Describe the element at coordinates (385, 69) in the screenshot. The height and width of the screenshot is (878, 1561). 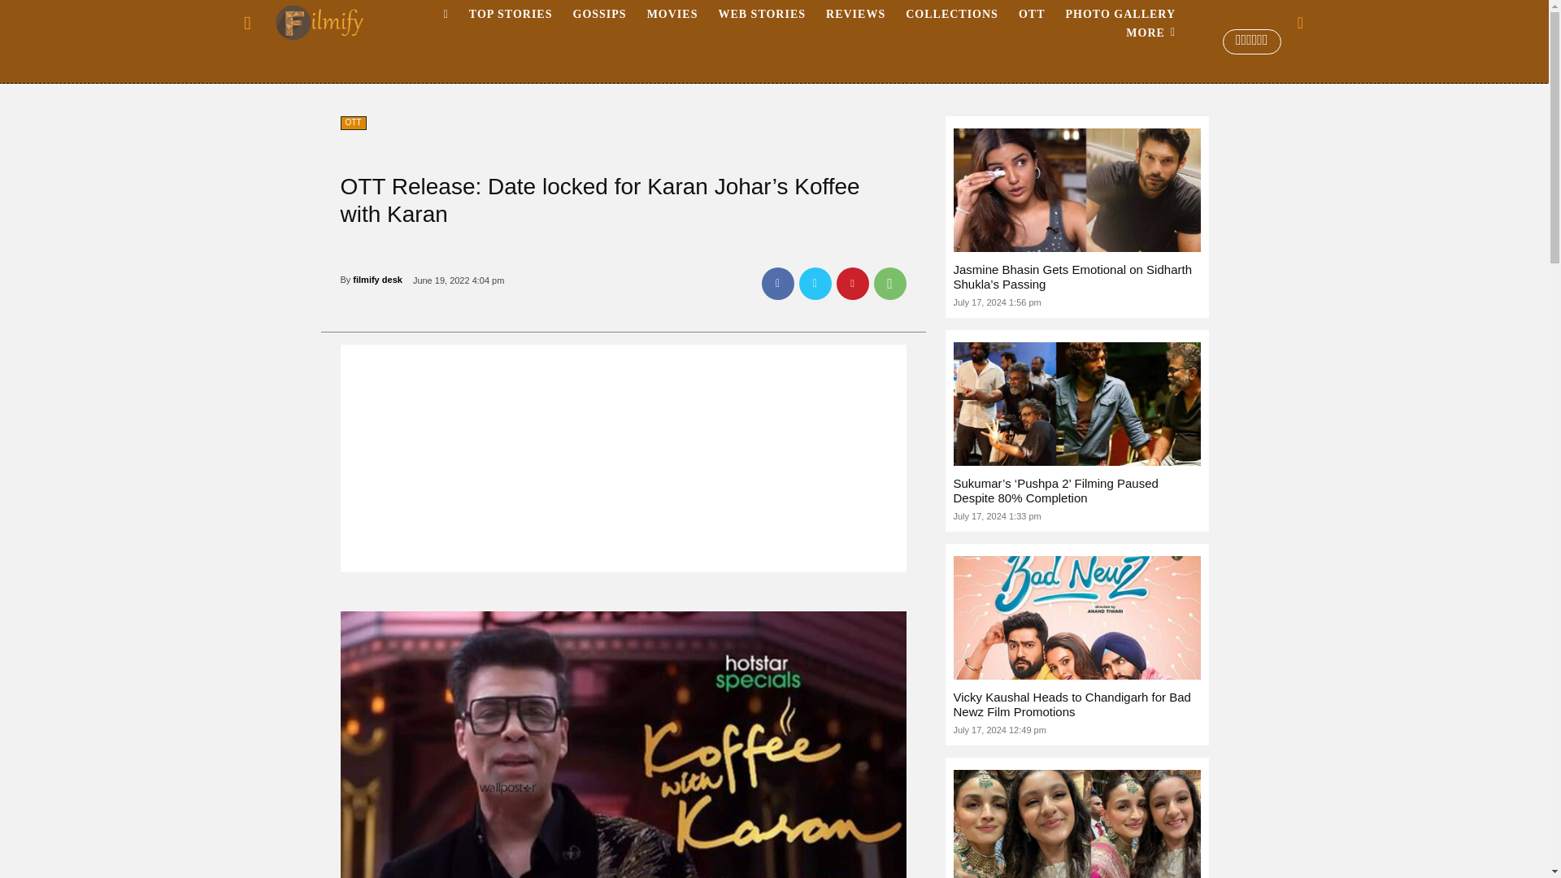
I see `View all posts in OTT` at that location.